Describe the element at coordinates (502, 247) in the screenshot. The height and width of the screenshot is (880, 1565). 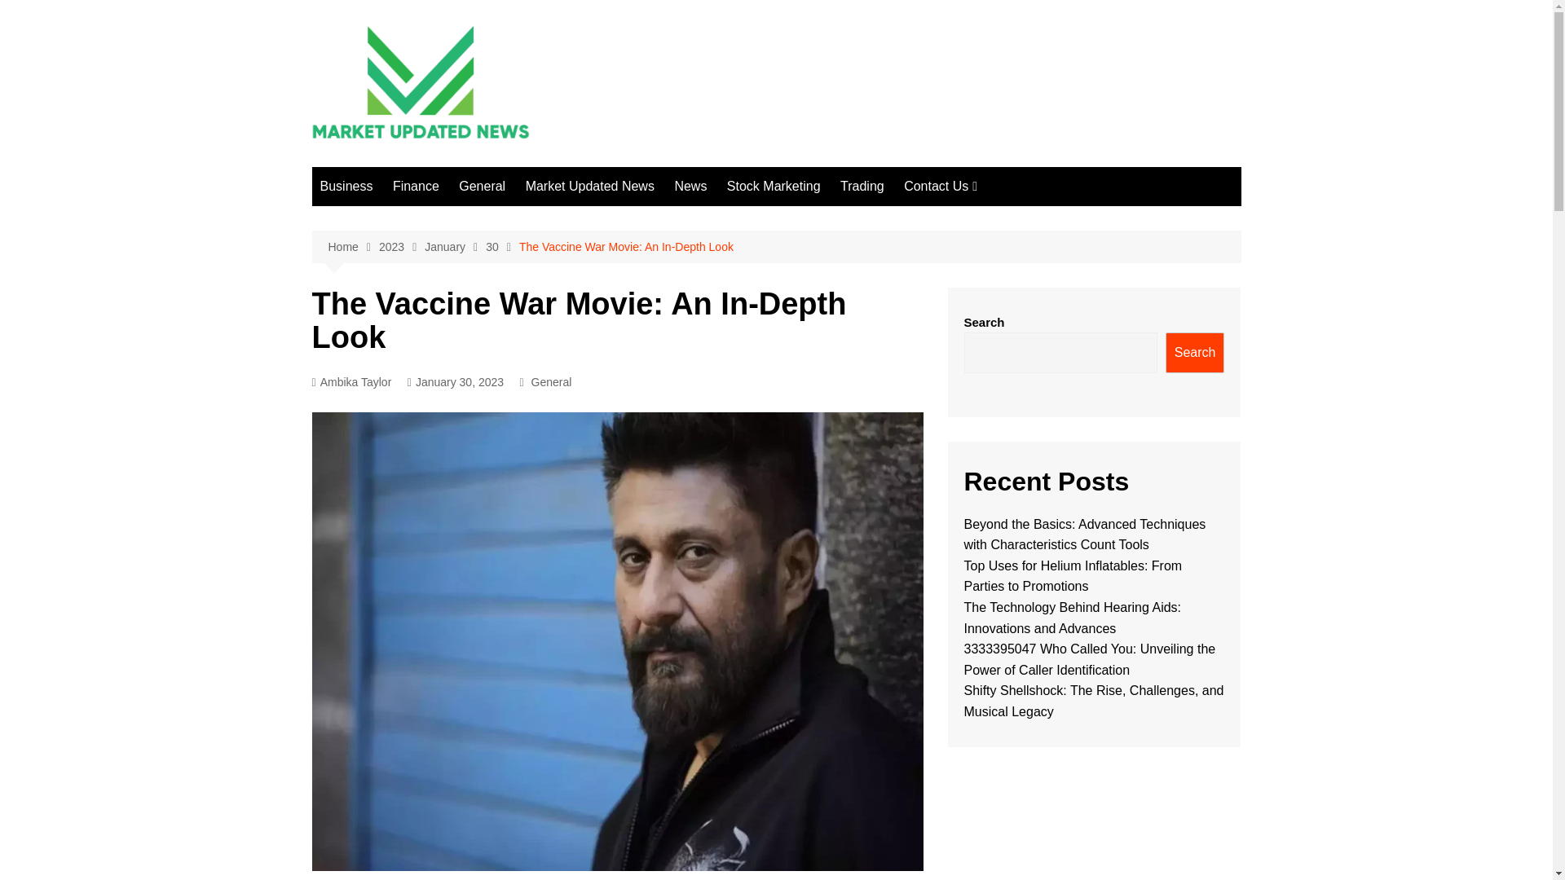
I see `30` at that location.